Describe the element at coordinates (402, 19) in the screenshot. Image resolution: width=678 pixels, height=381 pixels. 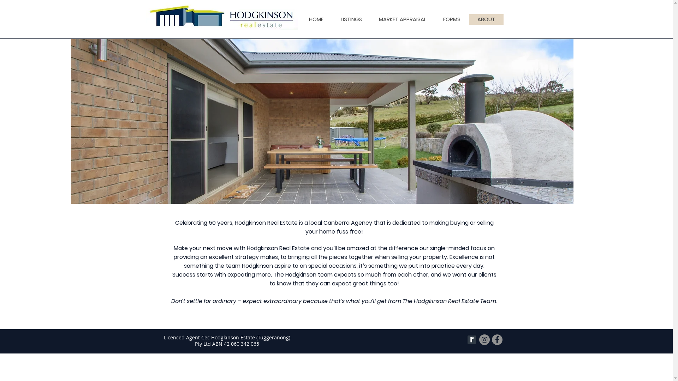
I see `MARKET APPRAISAL` at that location.